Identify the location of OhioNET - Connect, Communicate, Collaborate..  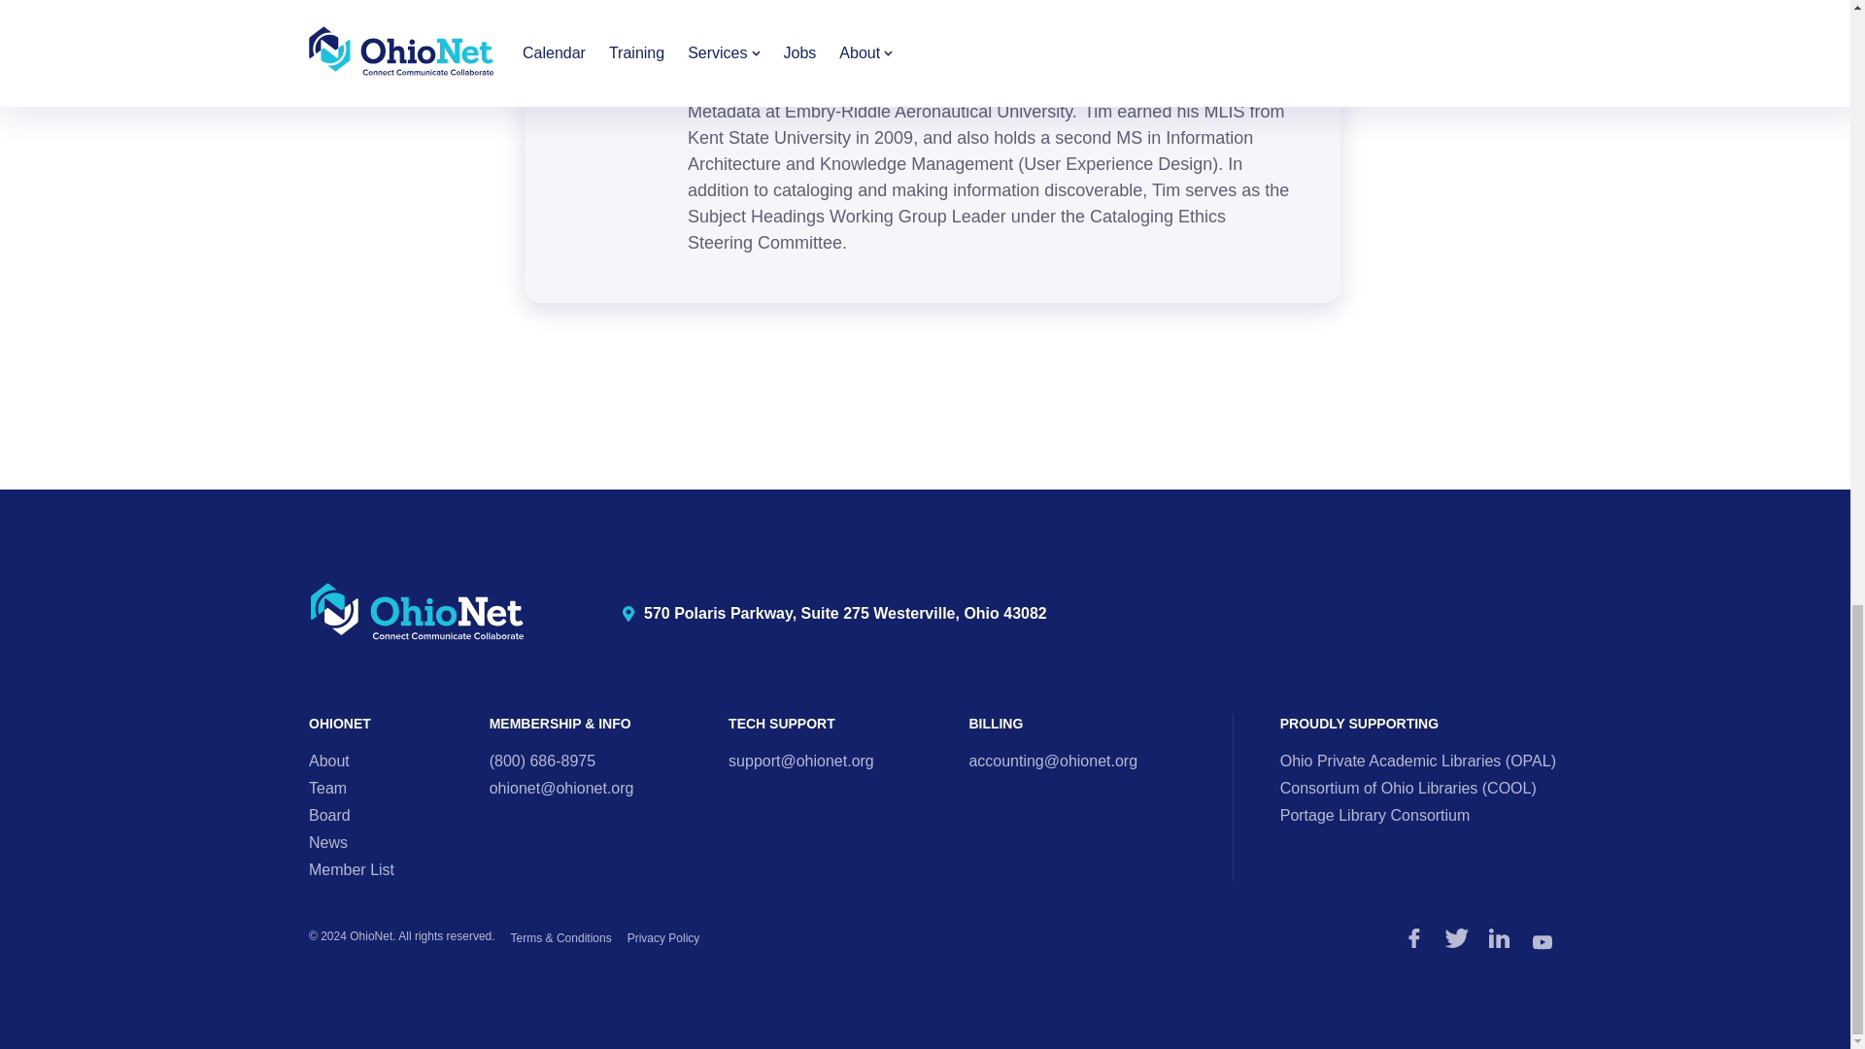
(418, 612).